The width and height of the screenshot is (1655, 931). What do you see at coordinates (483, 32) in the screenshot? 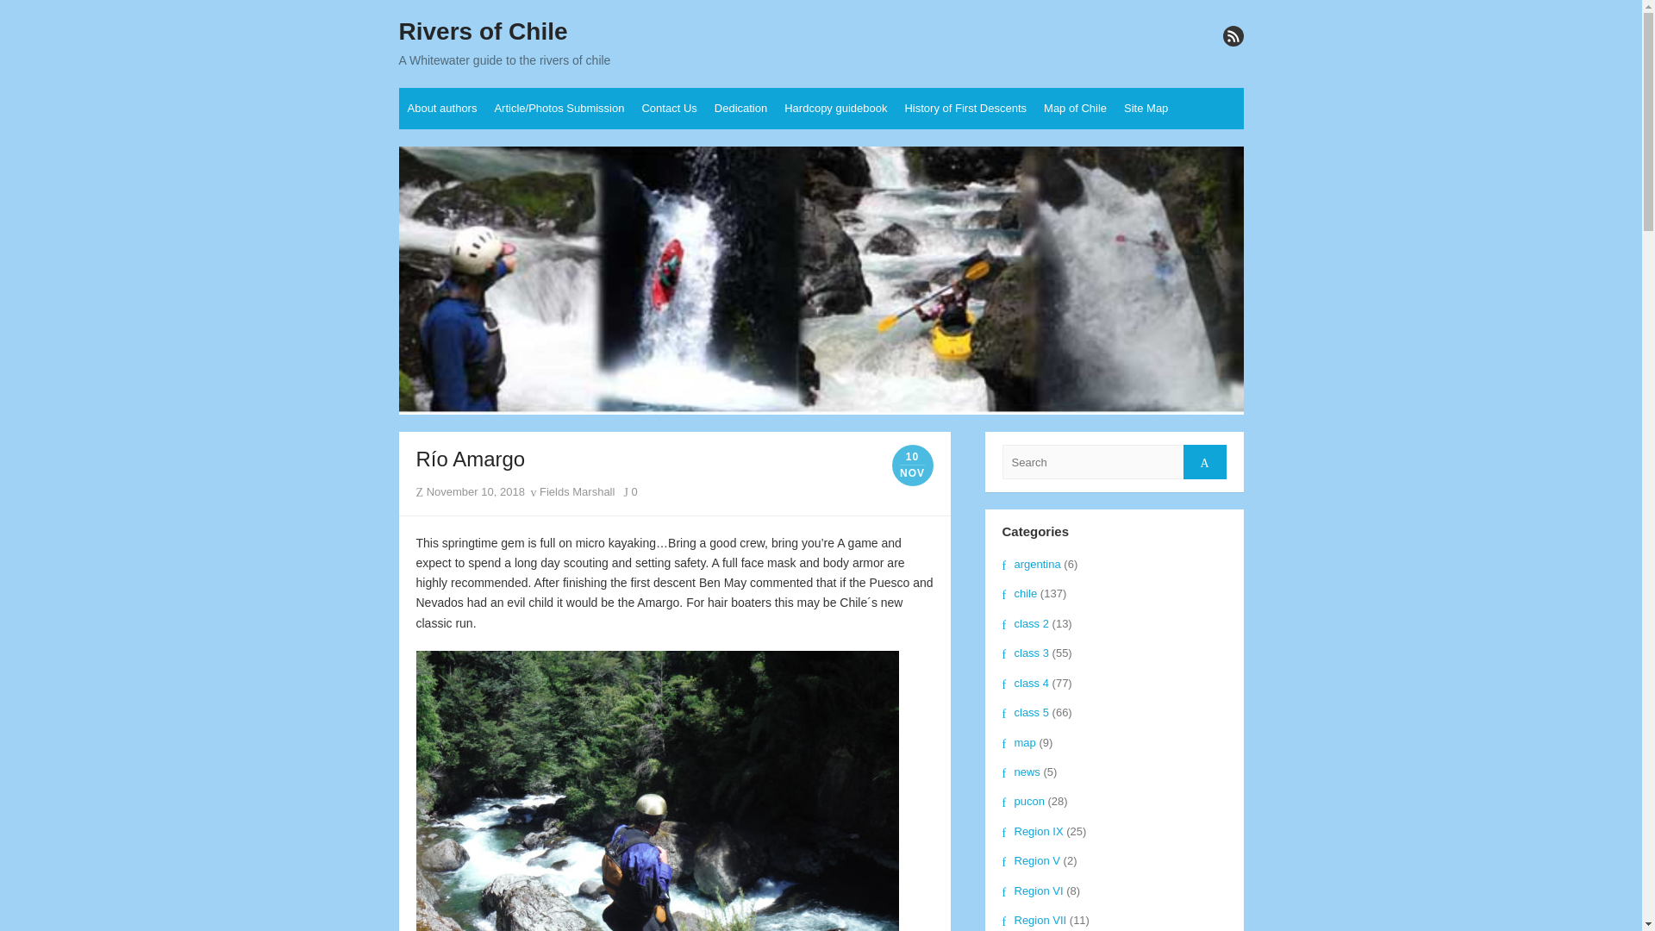
I see `Rivers of Chile` at bounding box center [483, 32].